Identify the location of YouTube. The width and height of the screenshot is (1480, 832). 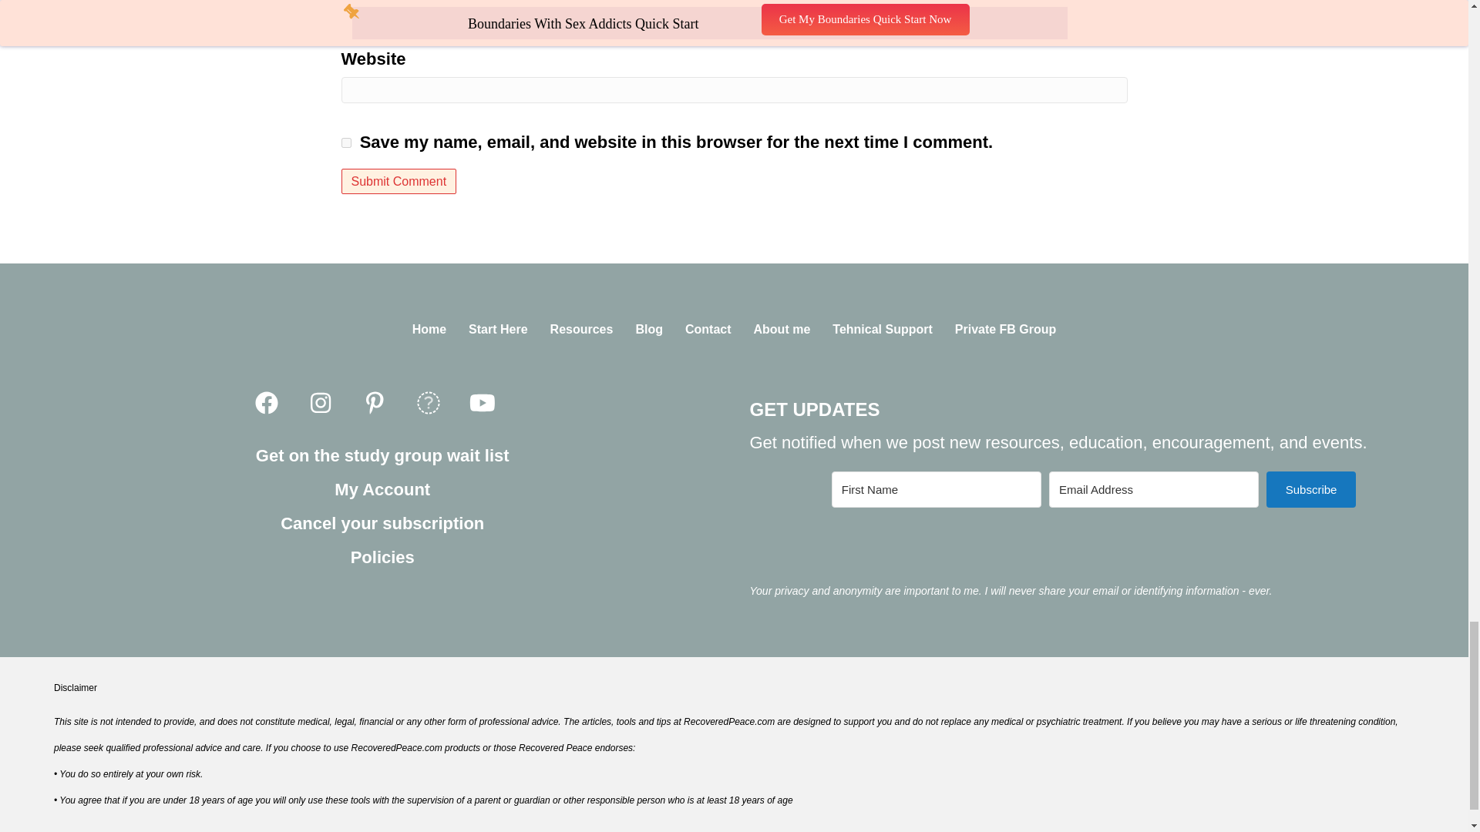
(483, 404).